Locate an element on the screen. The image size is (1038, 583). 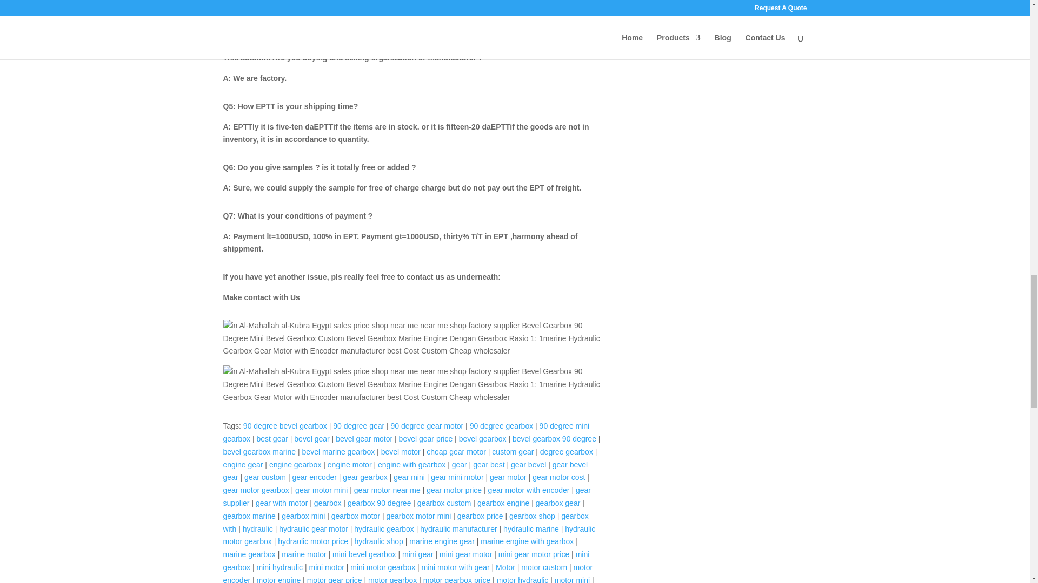
bevel gear motor is located at coordinates (363, 438).